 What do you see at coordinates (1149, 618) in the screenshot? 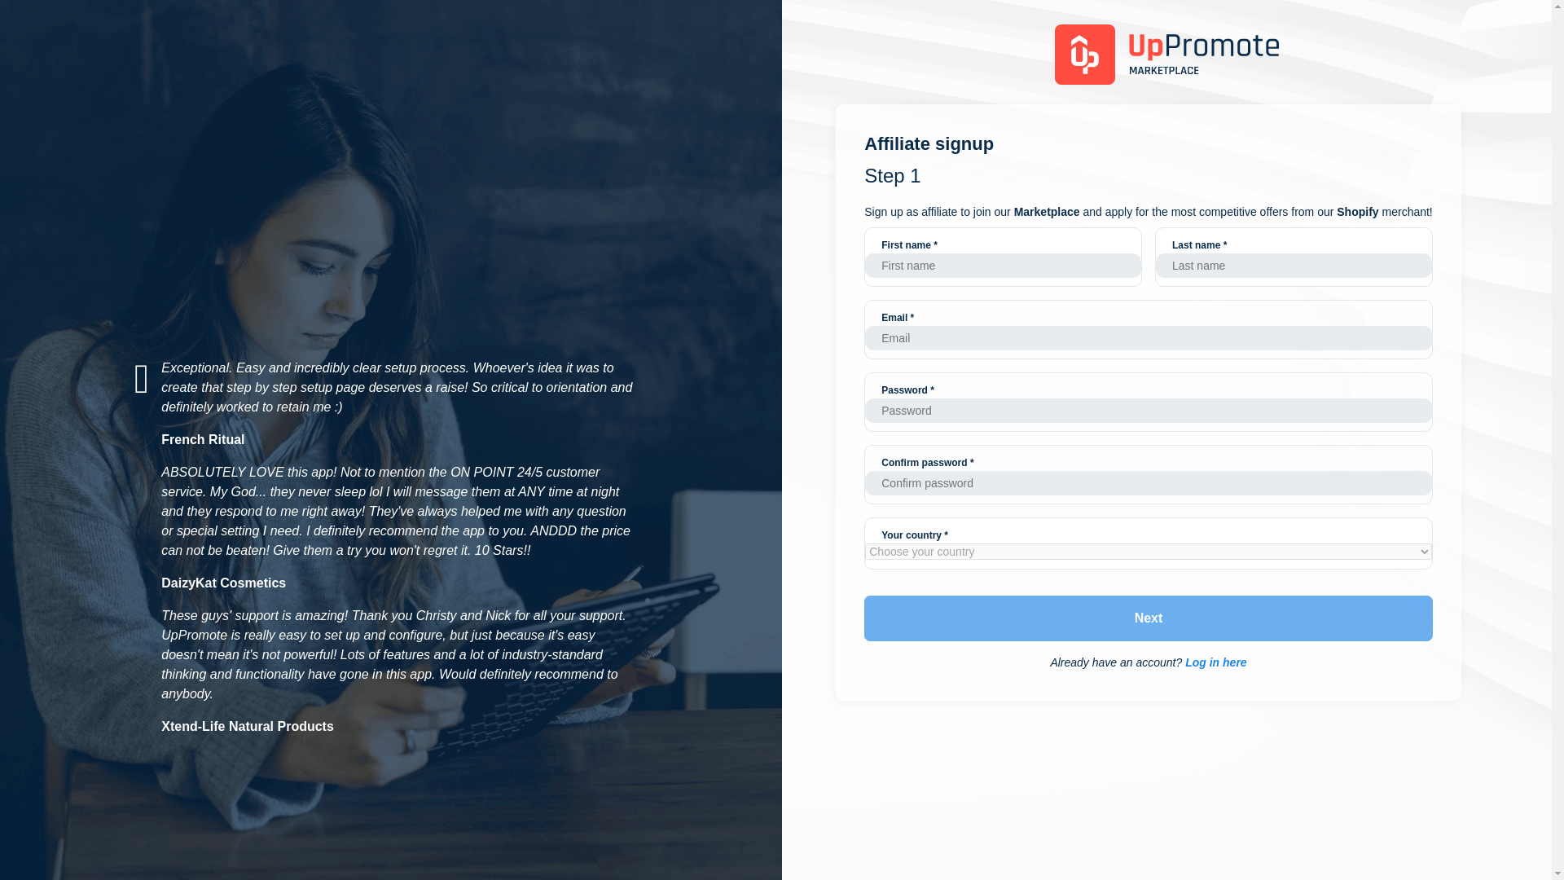
I see `Next` at bounding box center [1149, 618].